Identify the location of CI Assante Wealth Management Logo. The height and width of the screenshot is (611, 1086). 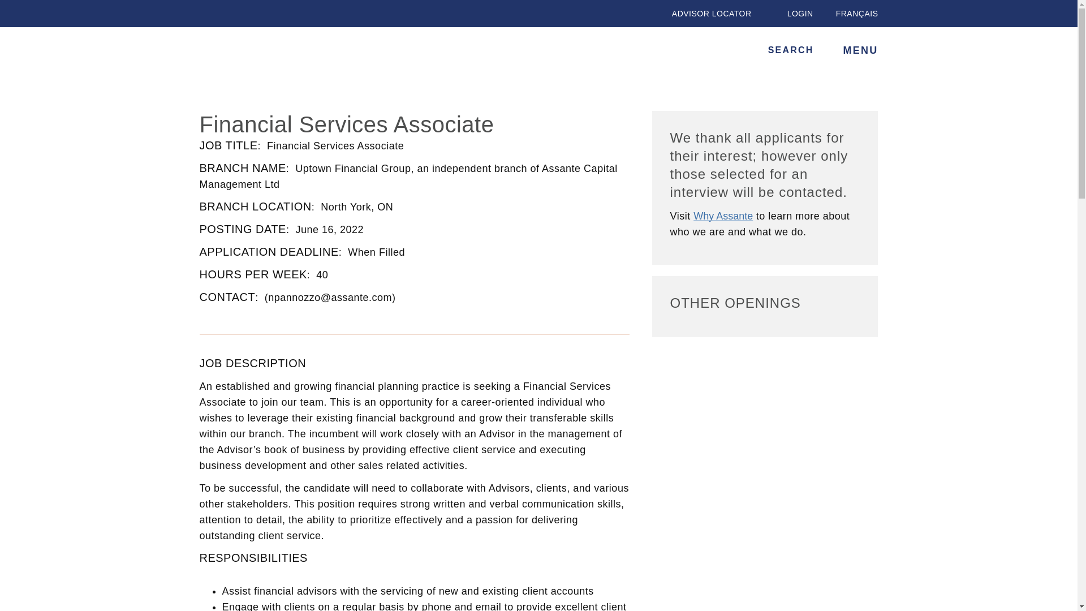
(240, 51).